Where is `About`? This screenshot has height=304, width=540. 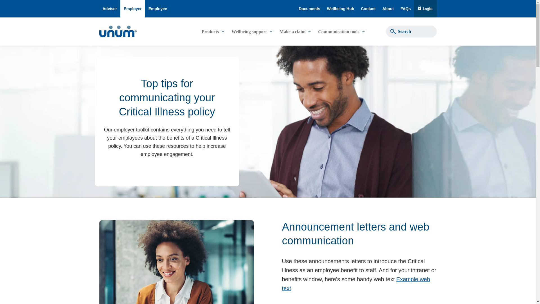 About is located at coordinates (425, 8).